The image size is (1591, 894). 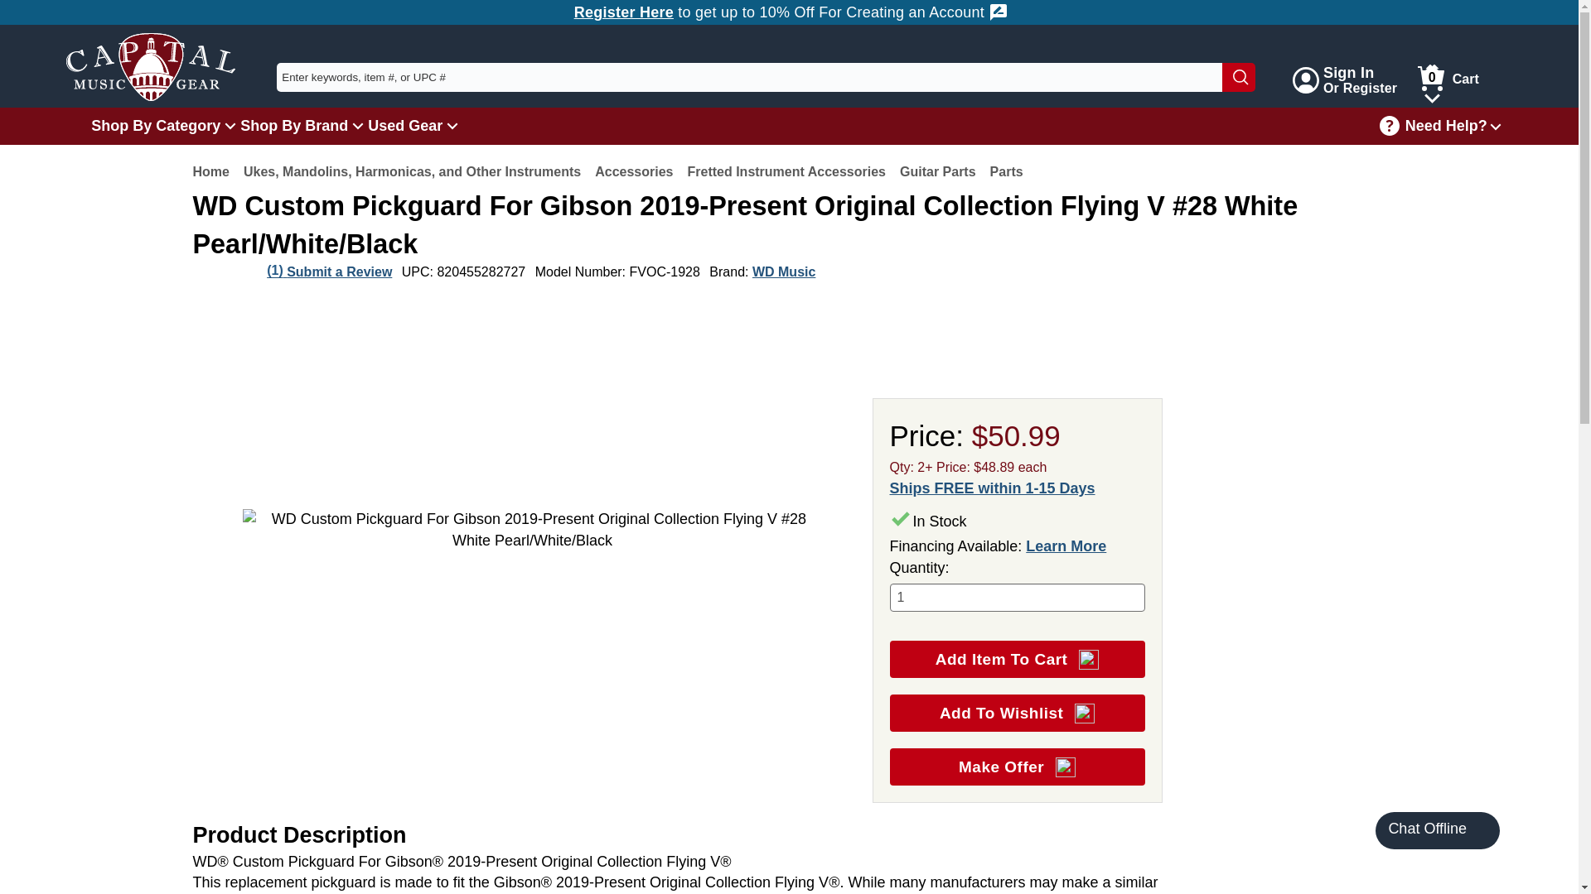 I want to click on Home, so click(x=210, y=171).